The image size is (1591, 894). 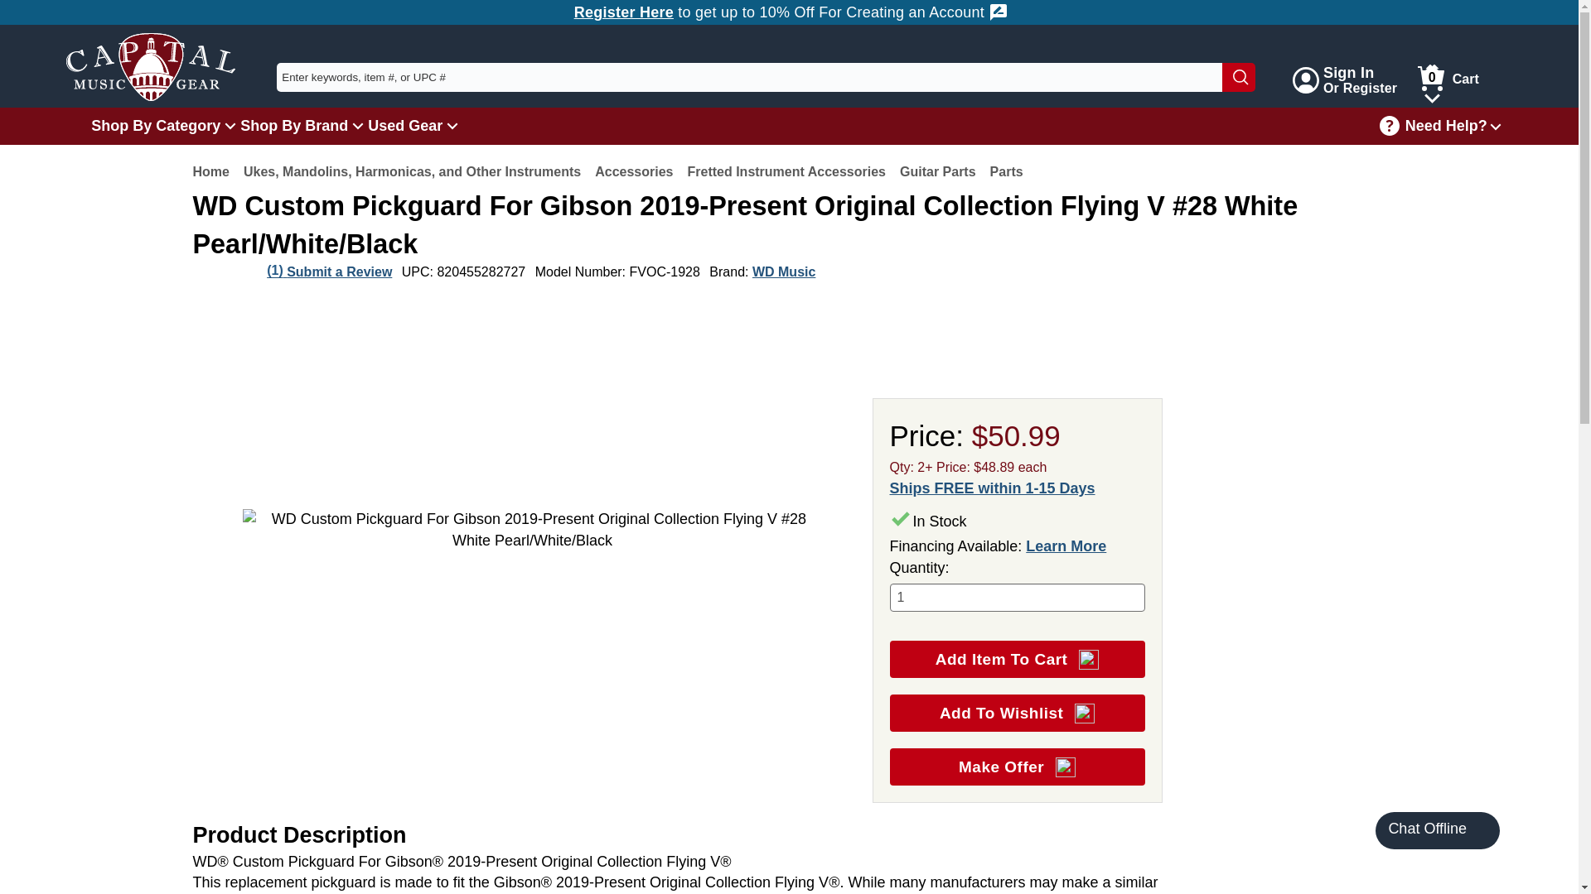 I want to click on Home, so click(x=210, y=171).